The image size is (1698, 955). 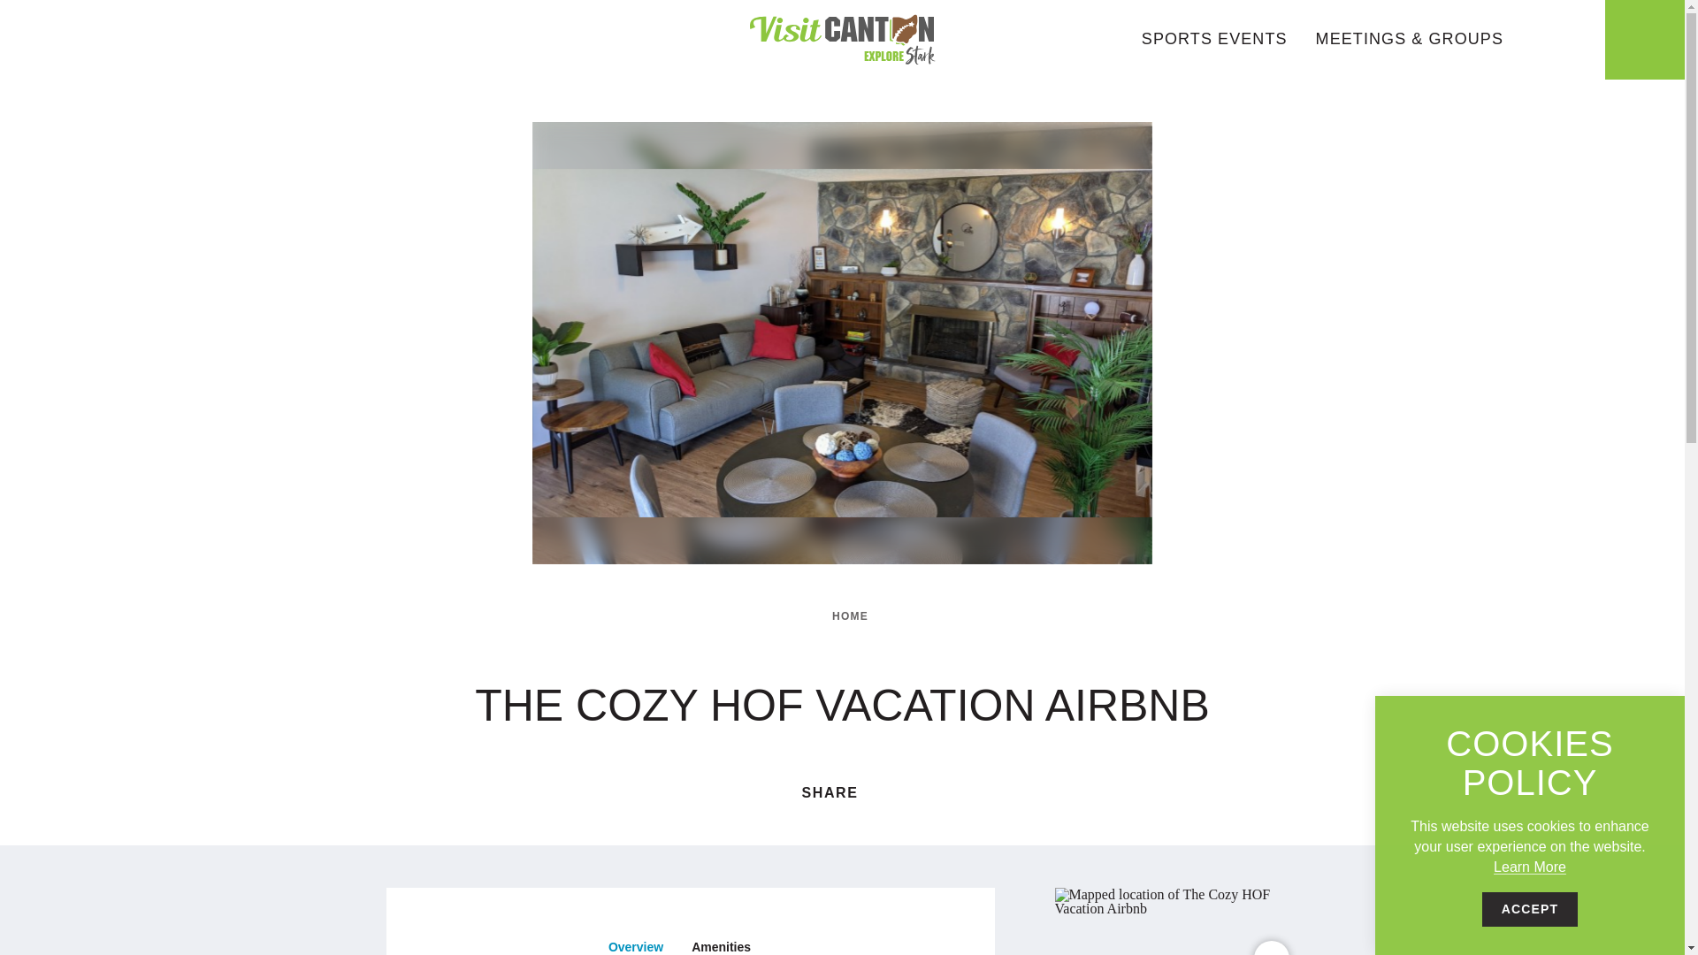 What do you see at coordinates (21, 18) in the screenshot?
I see `Skip to content` at bounding box center [21, 18].